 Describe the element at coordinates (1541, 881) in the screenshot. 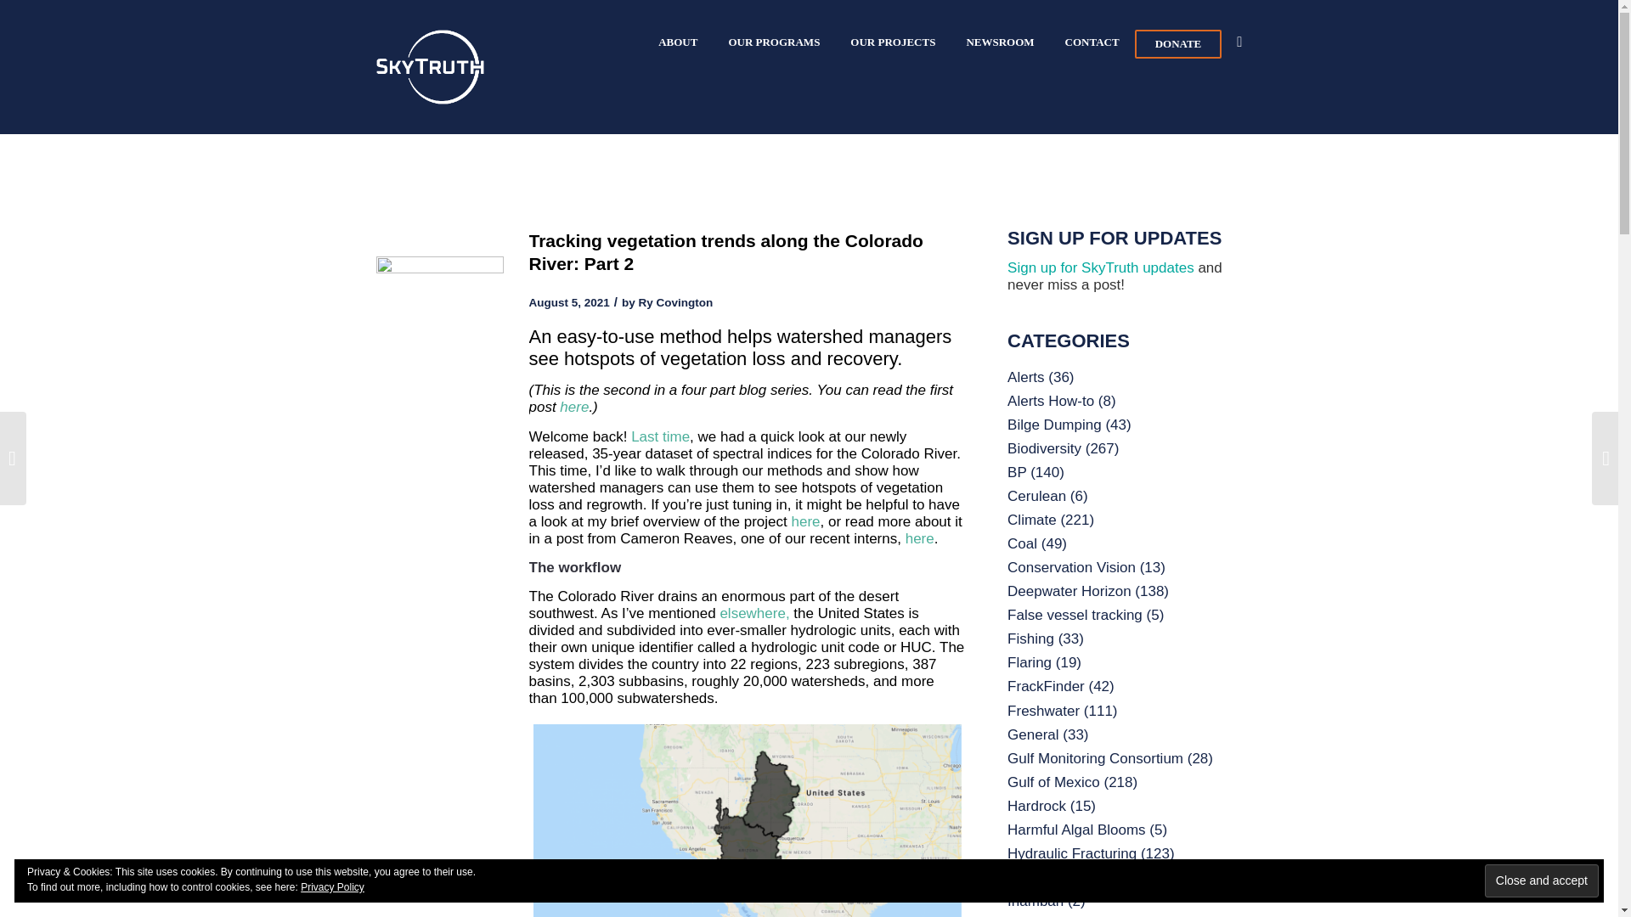

I see `Close and accept` at that location.